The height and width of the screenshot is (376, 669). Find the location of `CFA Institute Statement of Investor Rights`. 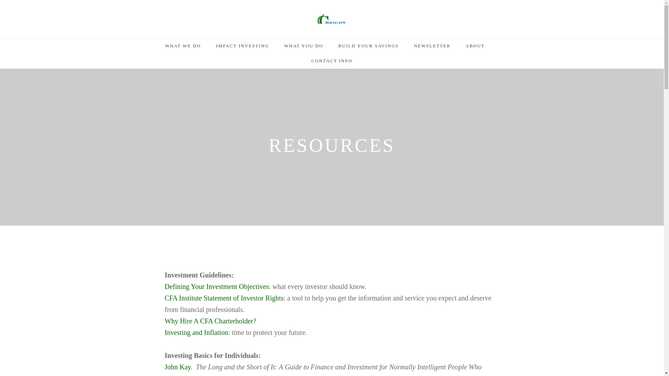

CFA Institute Statement of Investor Rights is located at coordinates (224, 298).